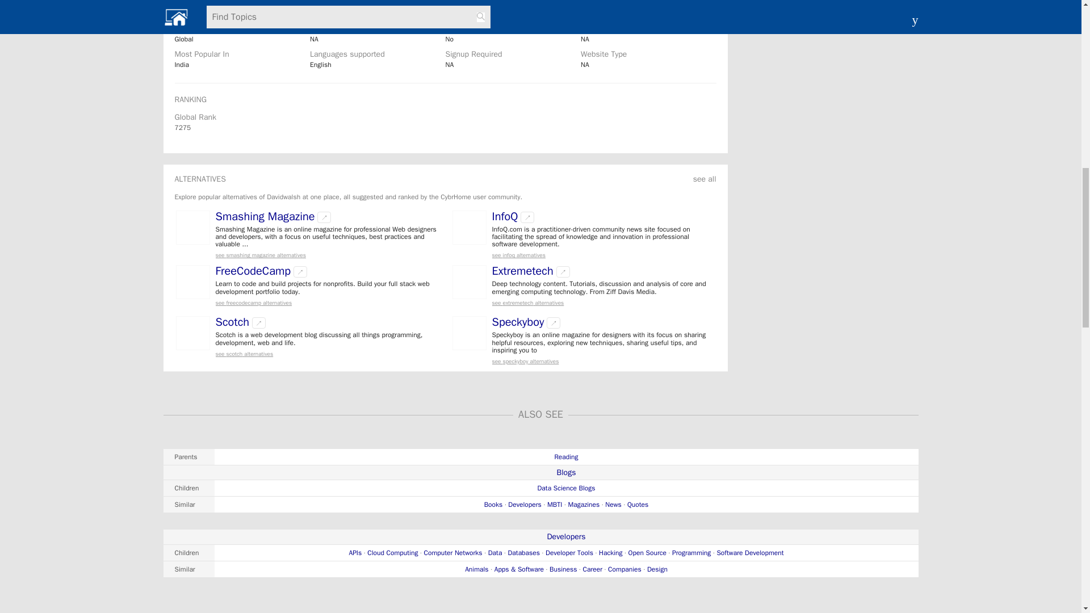 This screenshot has height=613, width=1090. I want to click on see smashing magazine alternatives, so click(327, 254).